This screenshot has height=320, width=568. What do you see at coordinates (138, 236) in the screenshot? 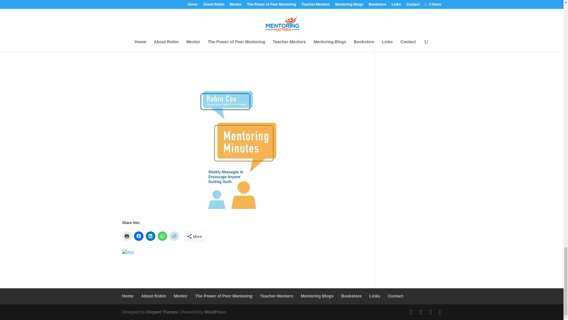
I see `Click to share on Facebook` at bounding box center [138, 236].